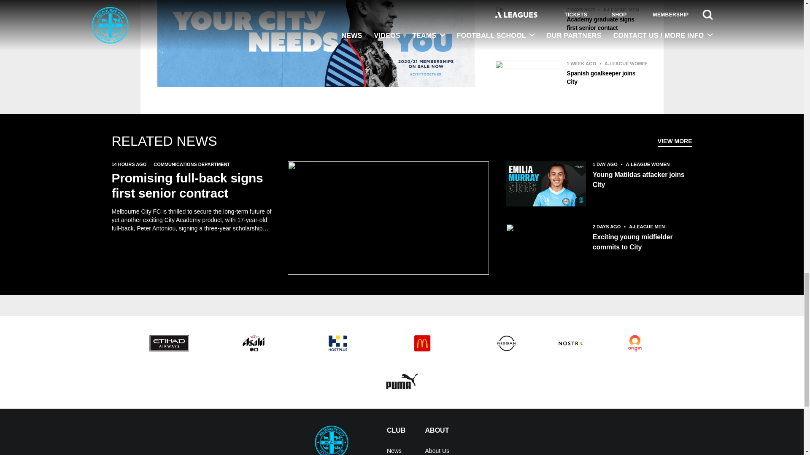 This screenshot has height=455, width=810. I want to click on Nostra, so click(570, 343).